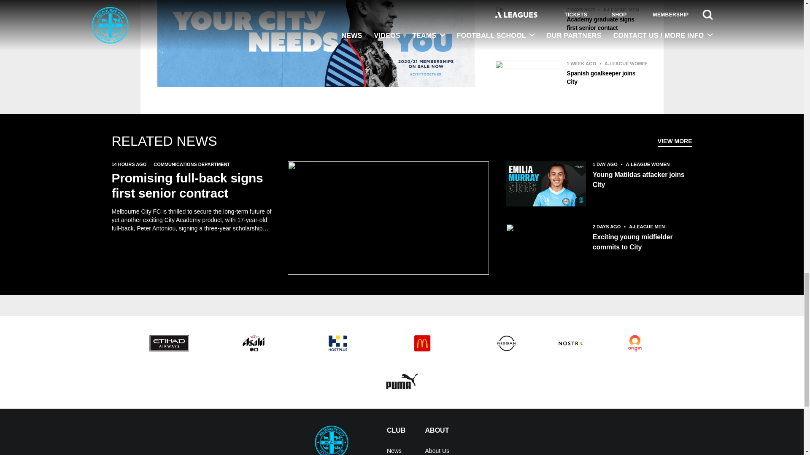 This screenshot has height=455, width=810. I want to click on Nostra, so click(570, 343).